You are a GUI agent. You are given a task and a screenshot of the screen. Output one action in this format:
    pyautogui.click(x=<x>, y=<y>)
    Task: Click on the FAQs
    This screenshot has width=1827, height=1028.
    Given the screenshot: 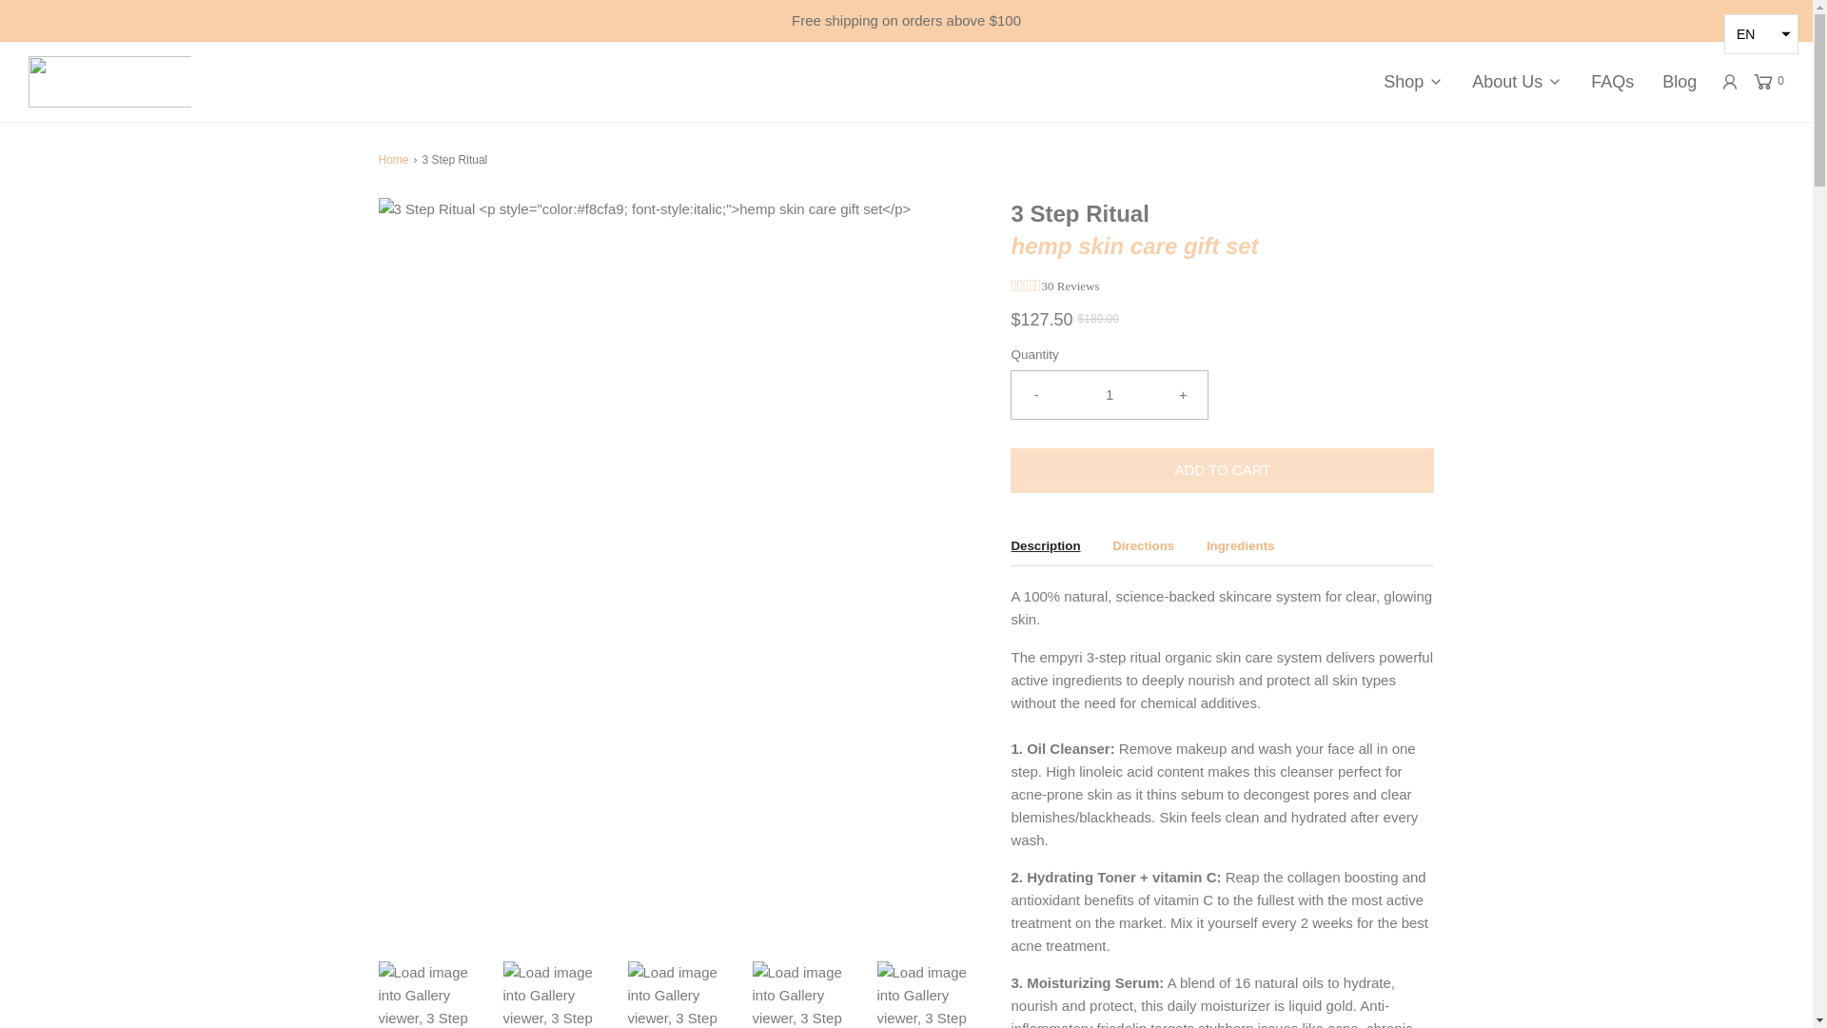 What is the action you would take?
    pyautogui.click(x=1612, y=82)
    